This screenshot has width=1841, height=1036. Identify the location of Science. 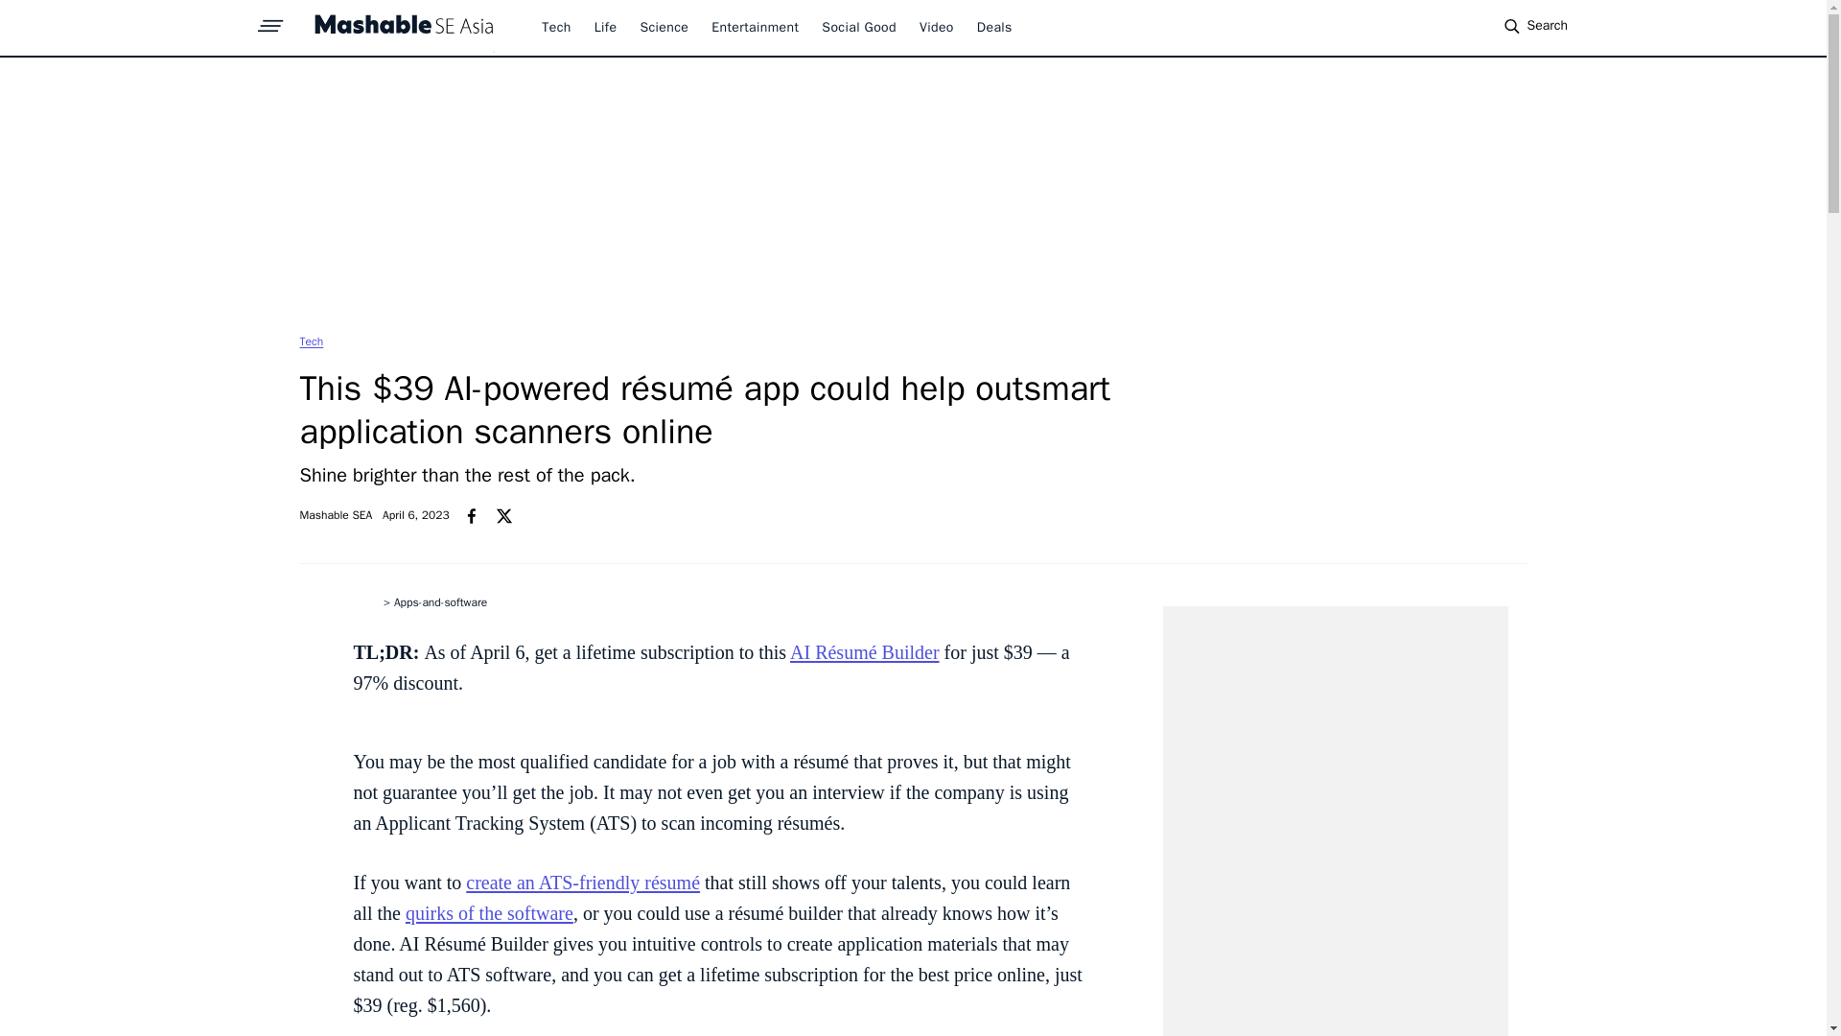
(664, 27).